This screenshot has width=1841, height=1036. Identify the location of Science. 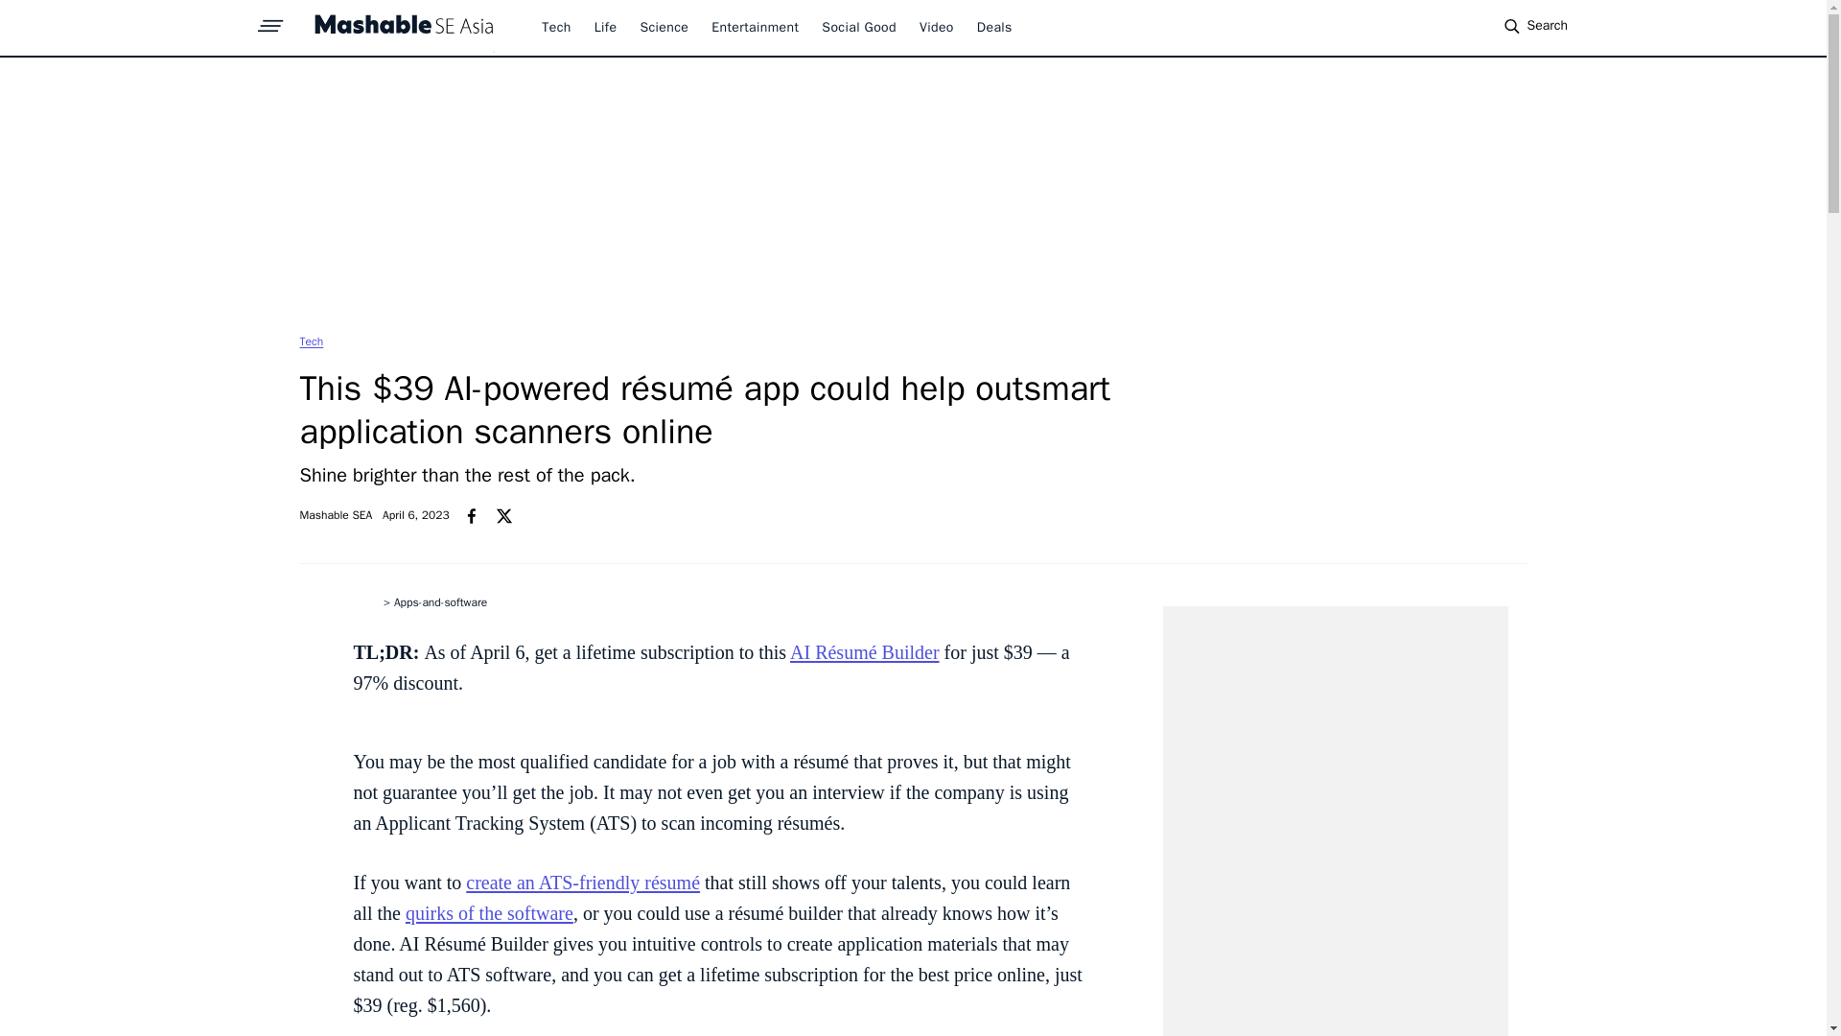
(664, 27).